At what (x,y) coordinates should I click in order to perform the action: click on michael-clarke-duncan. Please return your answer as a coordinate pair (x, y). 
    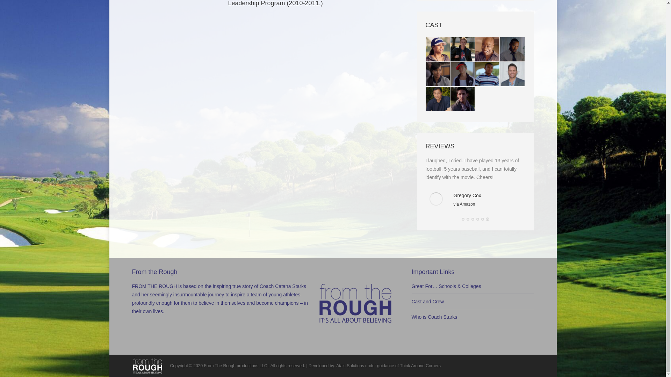
    Looking at the image, I should click on (487, 49).